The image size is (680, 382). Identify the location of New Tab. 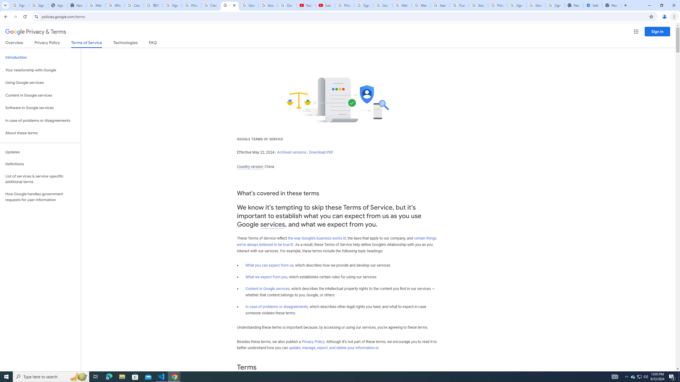
(611, 5).